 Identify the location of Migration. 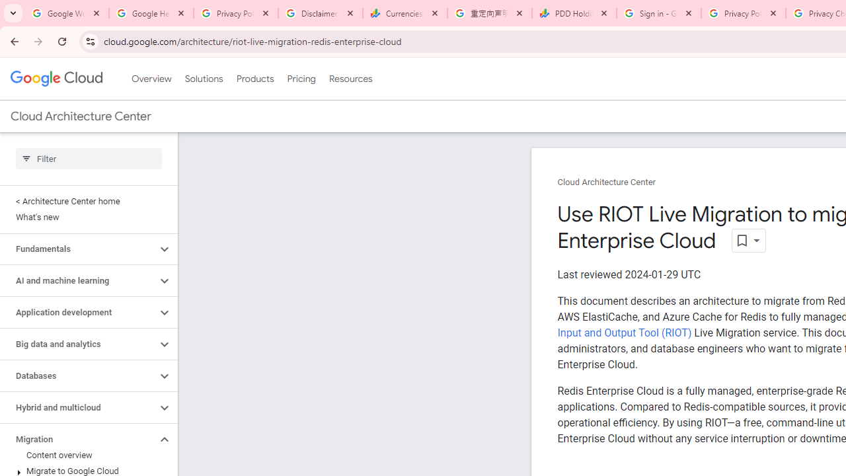
(78, 439).